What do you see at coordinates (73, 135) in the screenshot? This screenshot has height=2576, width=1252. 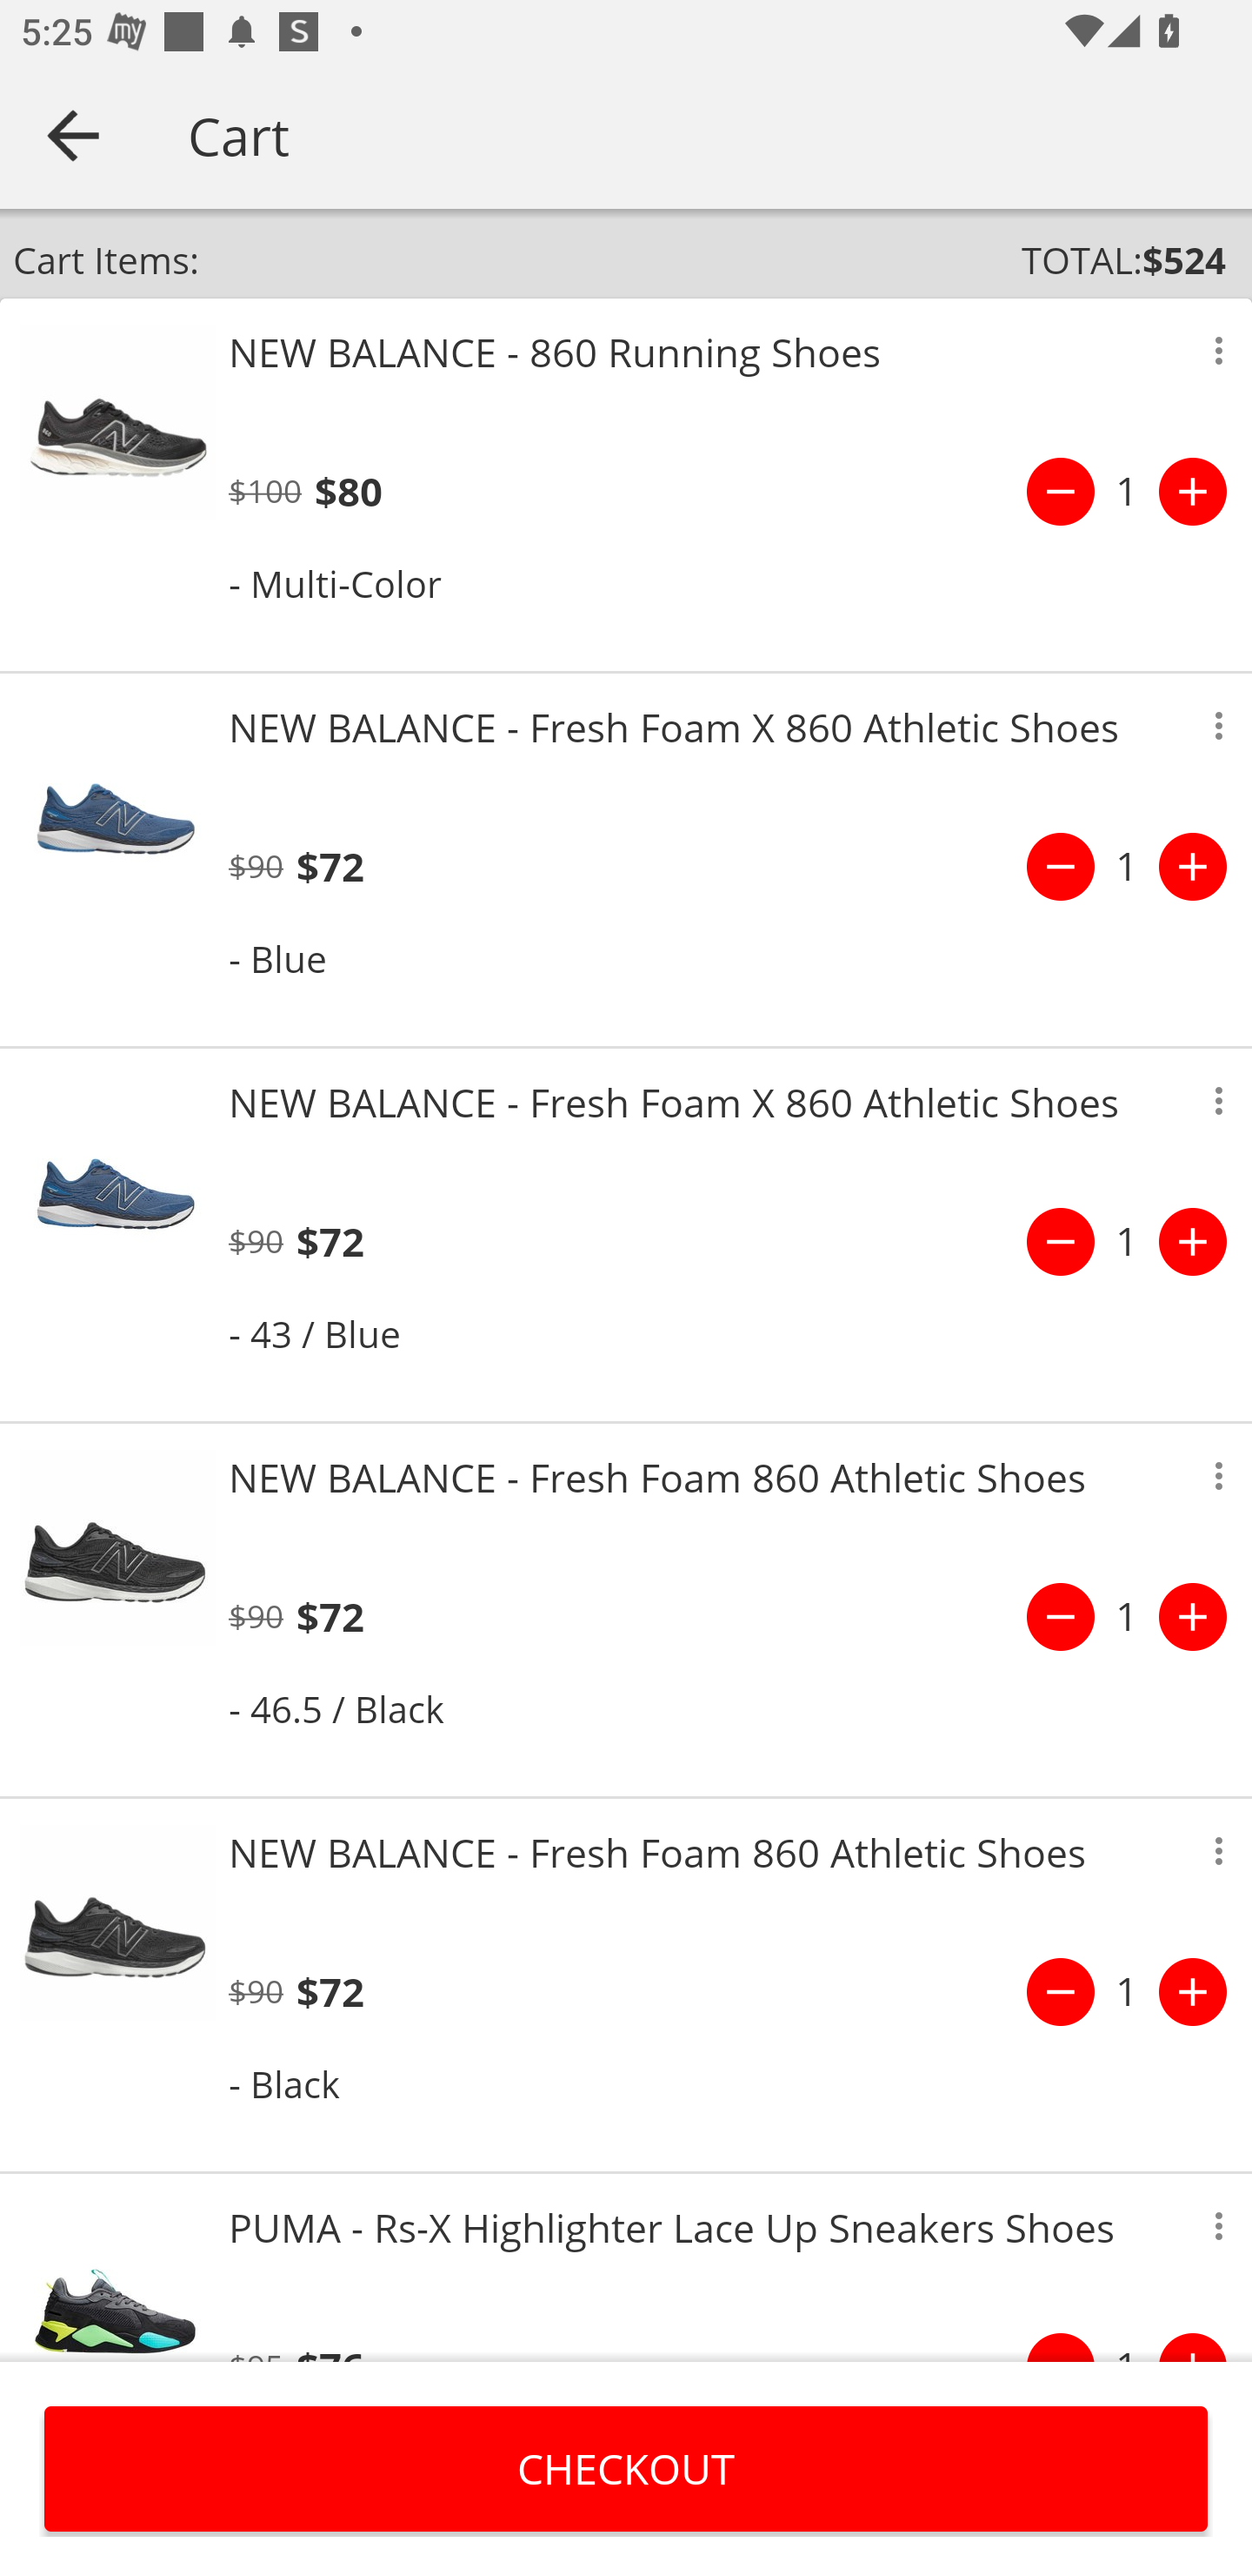 I see `Navigate up` at bounding box center [73, 135].